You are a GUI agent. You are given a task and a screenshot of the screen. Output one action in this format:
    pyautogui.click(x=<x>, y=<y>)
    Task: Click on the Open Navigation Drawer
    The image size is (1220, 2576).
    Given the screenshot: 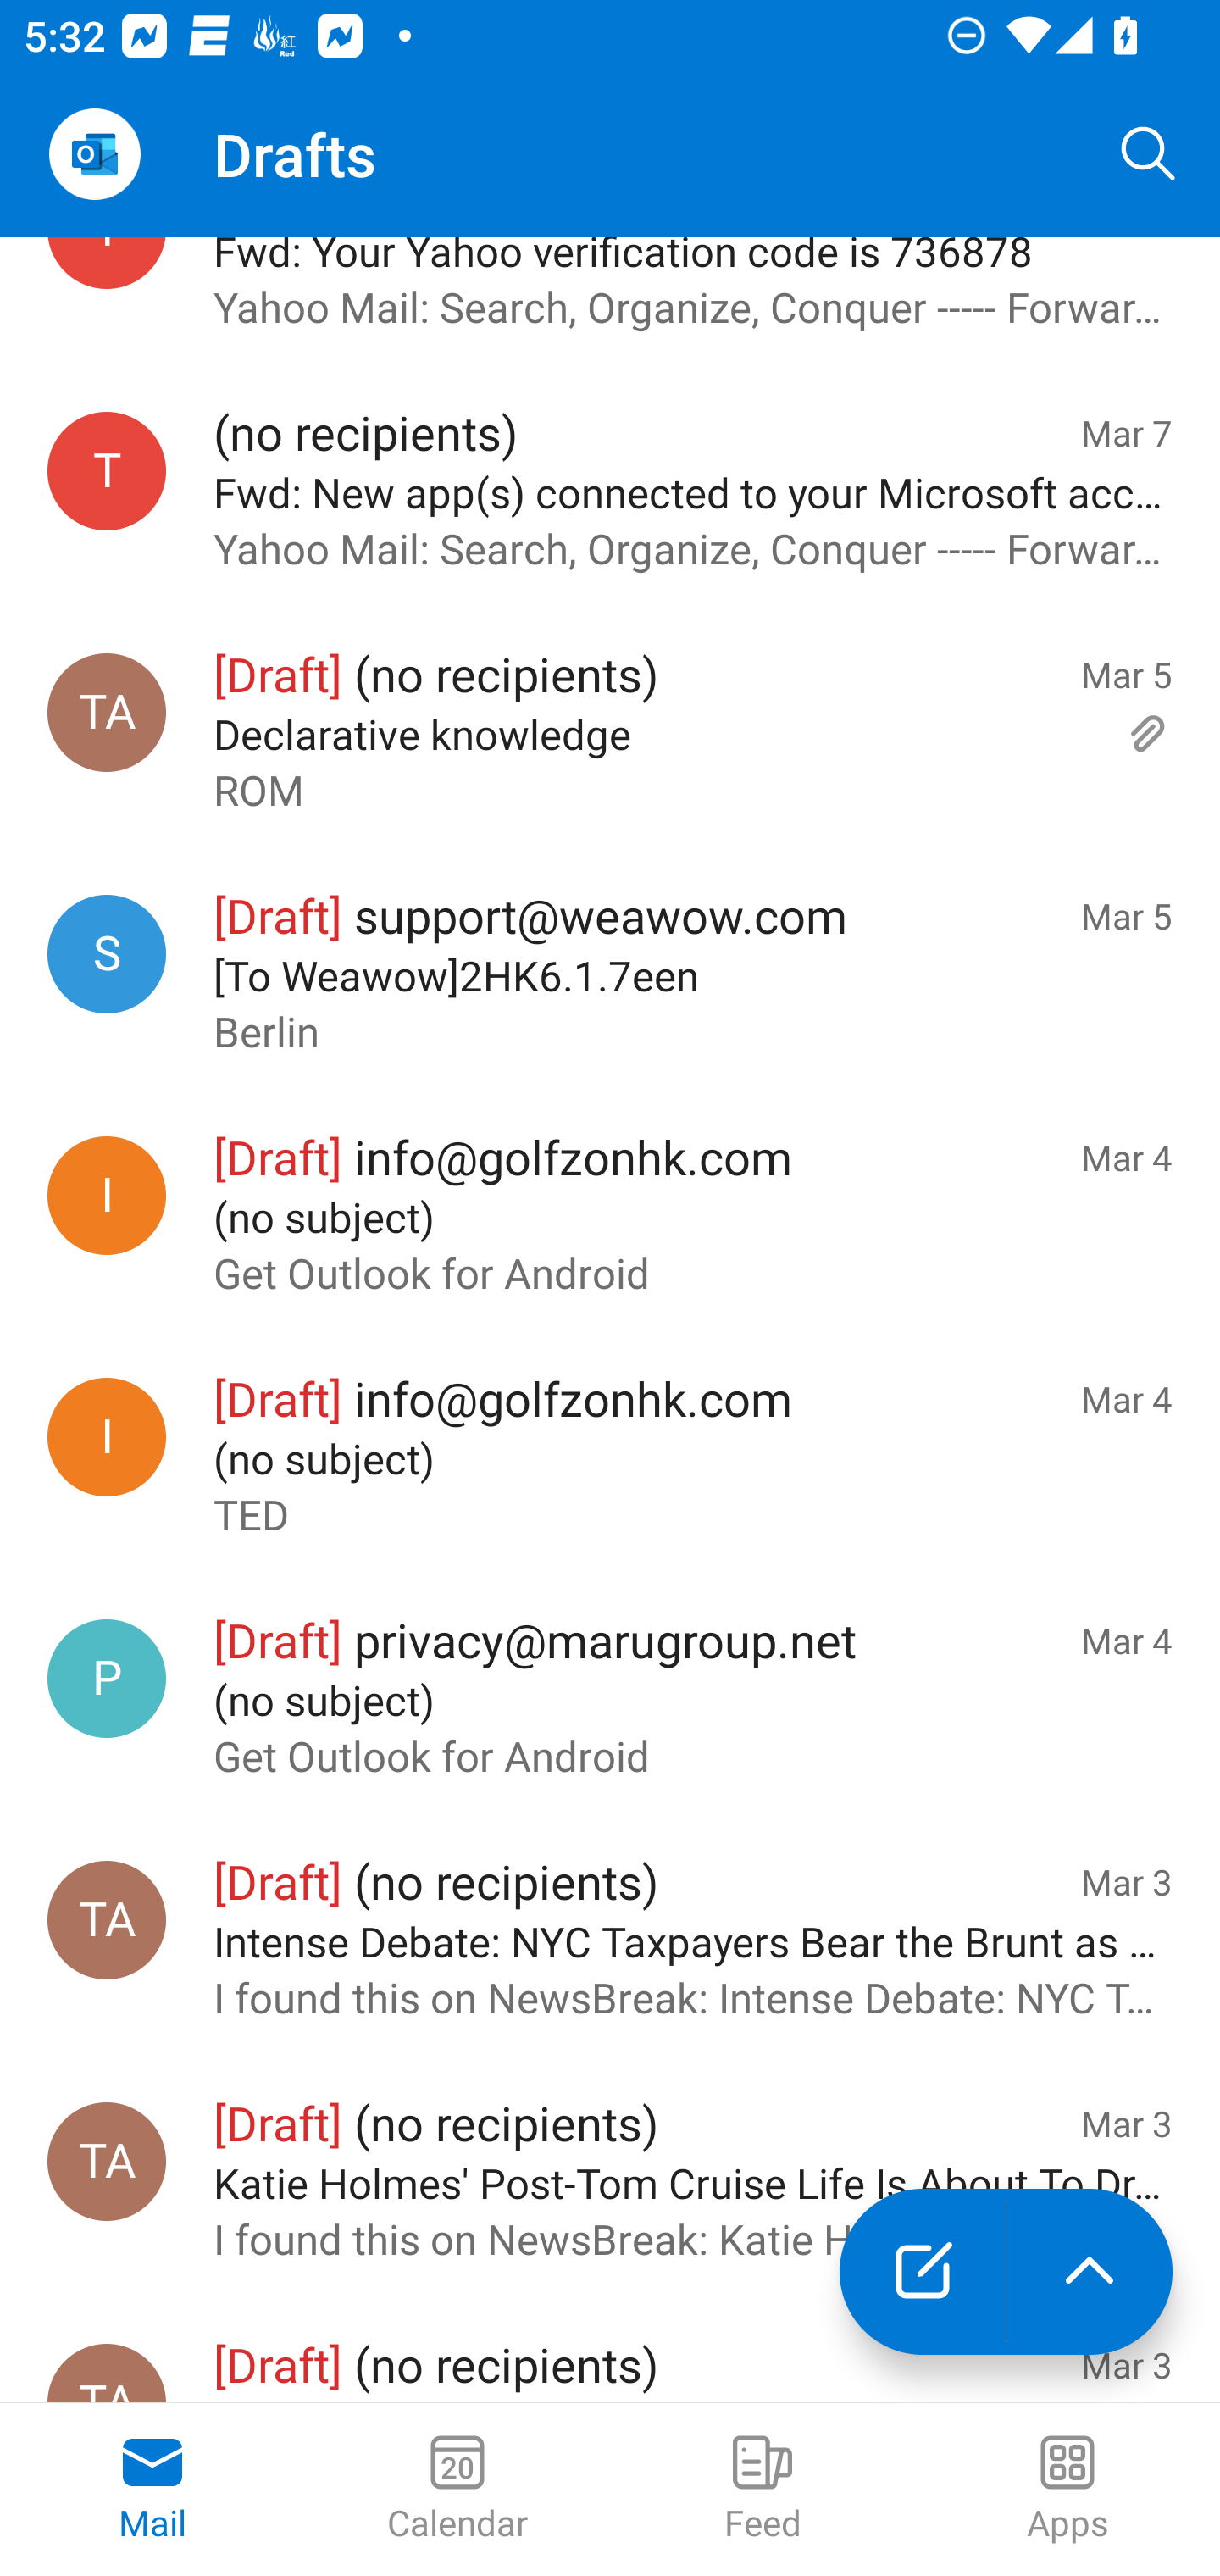 What is the action you would take?
    pyautogui.click(x=94, y=154)
    